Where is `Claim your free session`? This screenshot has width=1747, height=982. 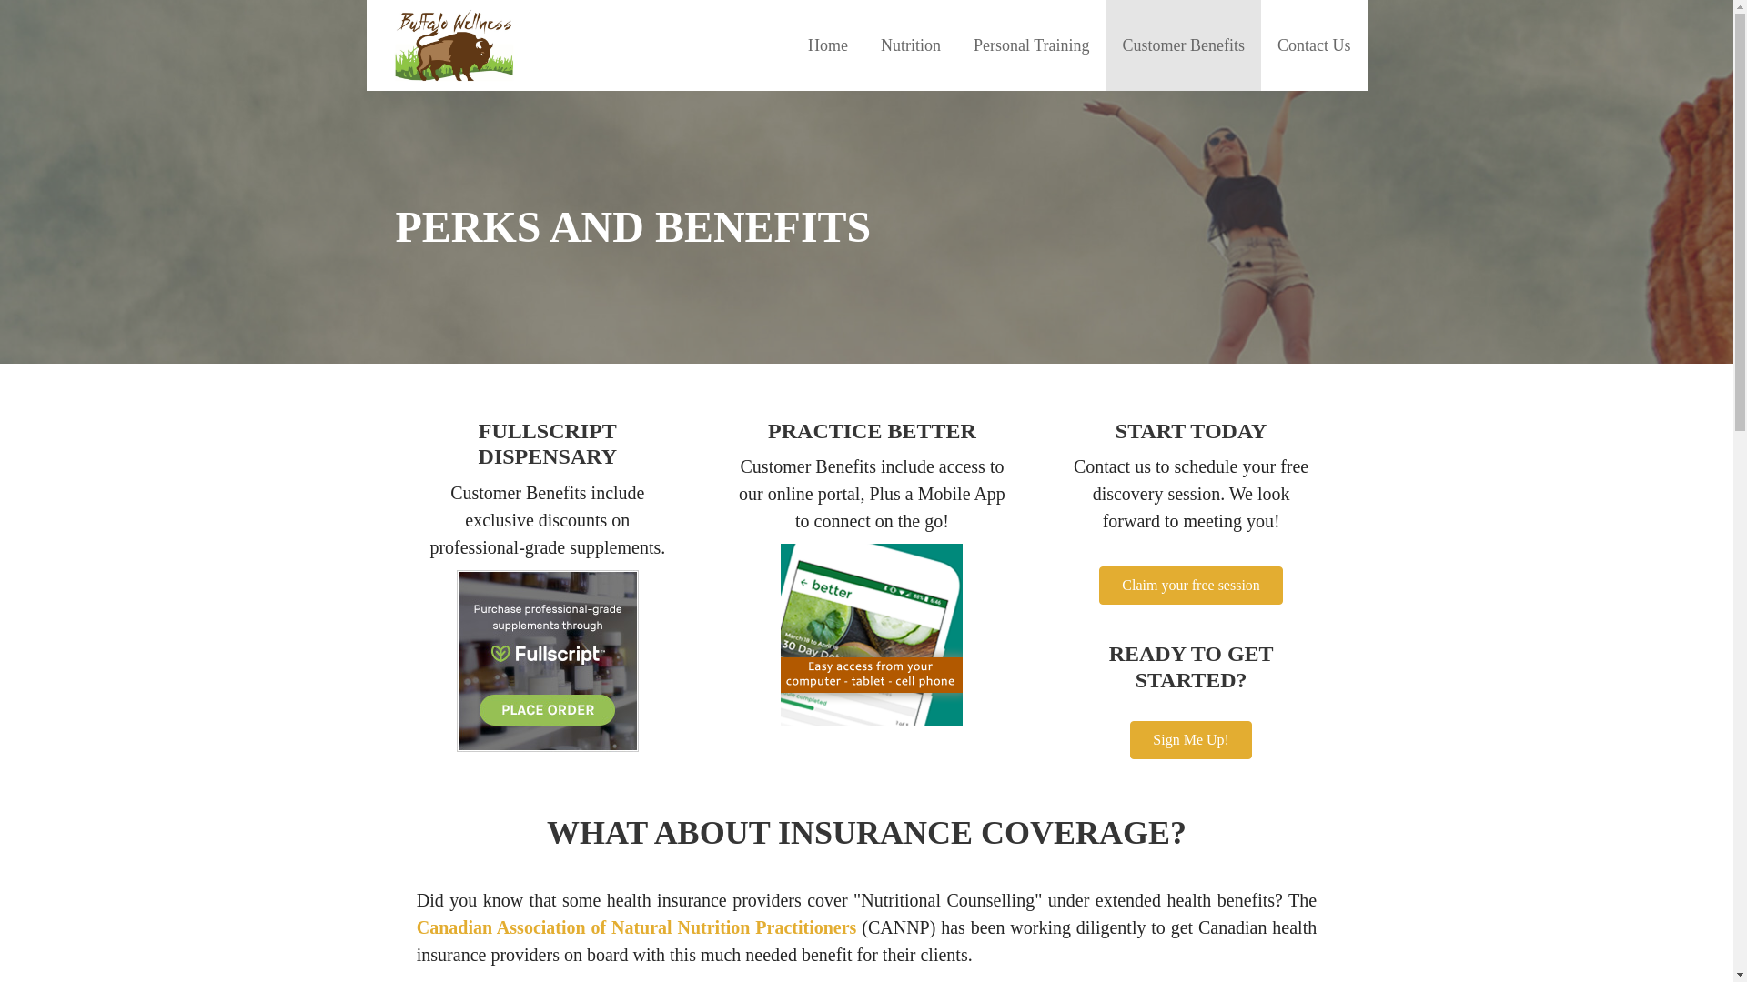
Claim your free session is located at coordinates (1190, 524).